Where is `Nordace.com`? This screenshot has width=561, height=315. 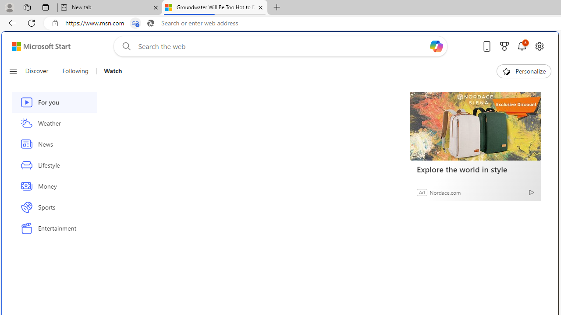
Nordace.com is located at coordinates (445, 192).